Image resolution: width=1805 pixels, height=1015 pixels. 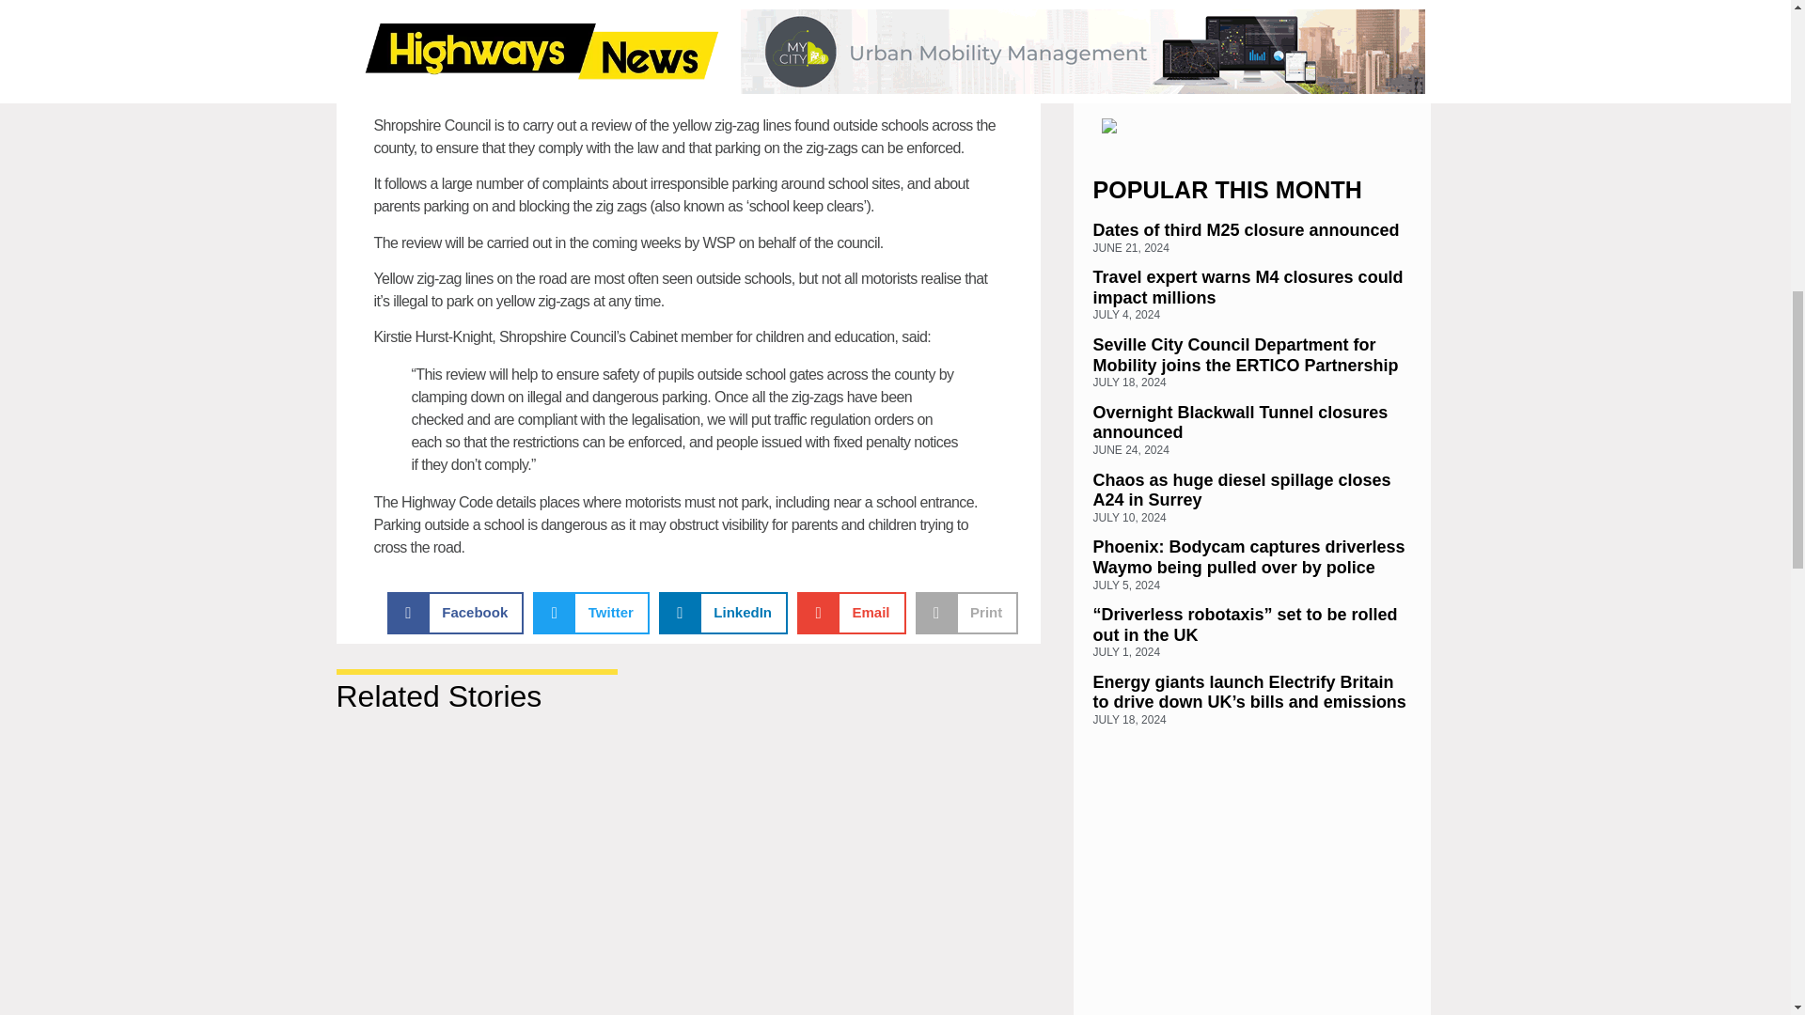 What do you see at coordinates (686, 58) in the screenshot?
I see `LOCAL GOVERNMENT` at bounding box center [686, 58].